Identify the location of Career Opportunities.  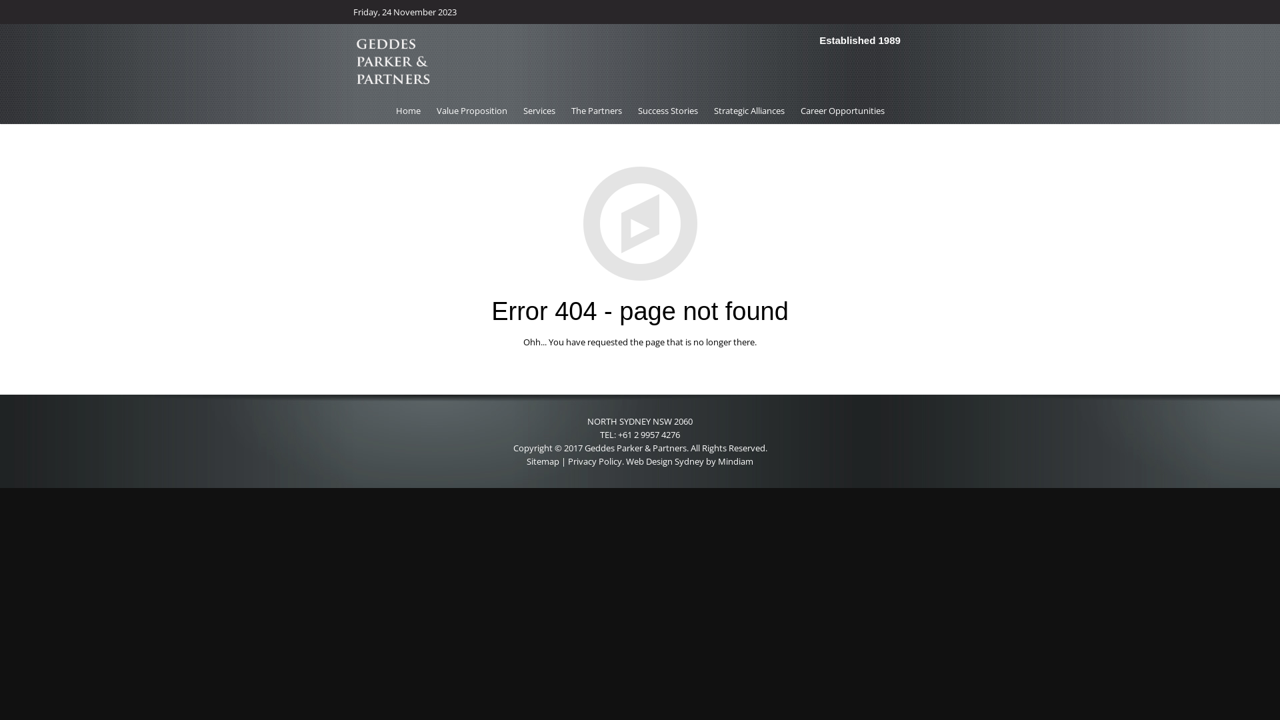
(842, 111).